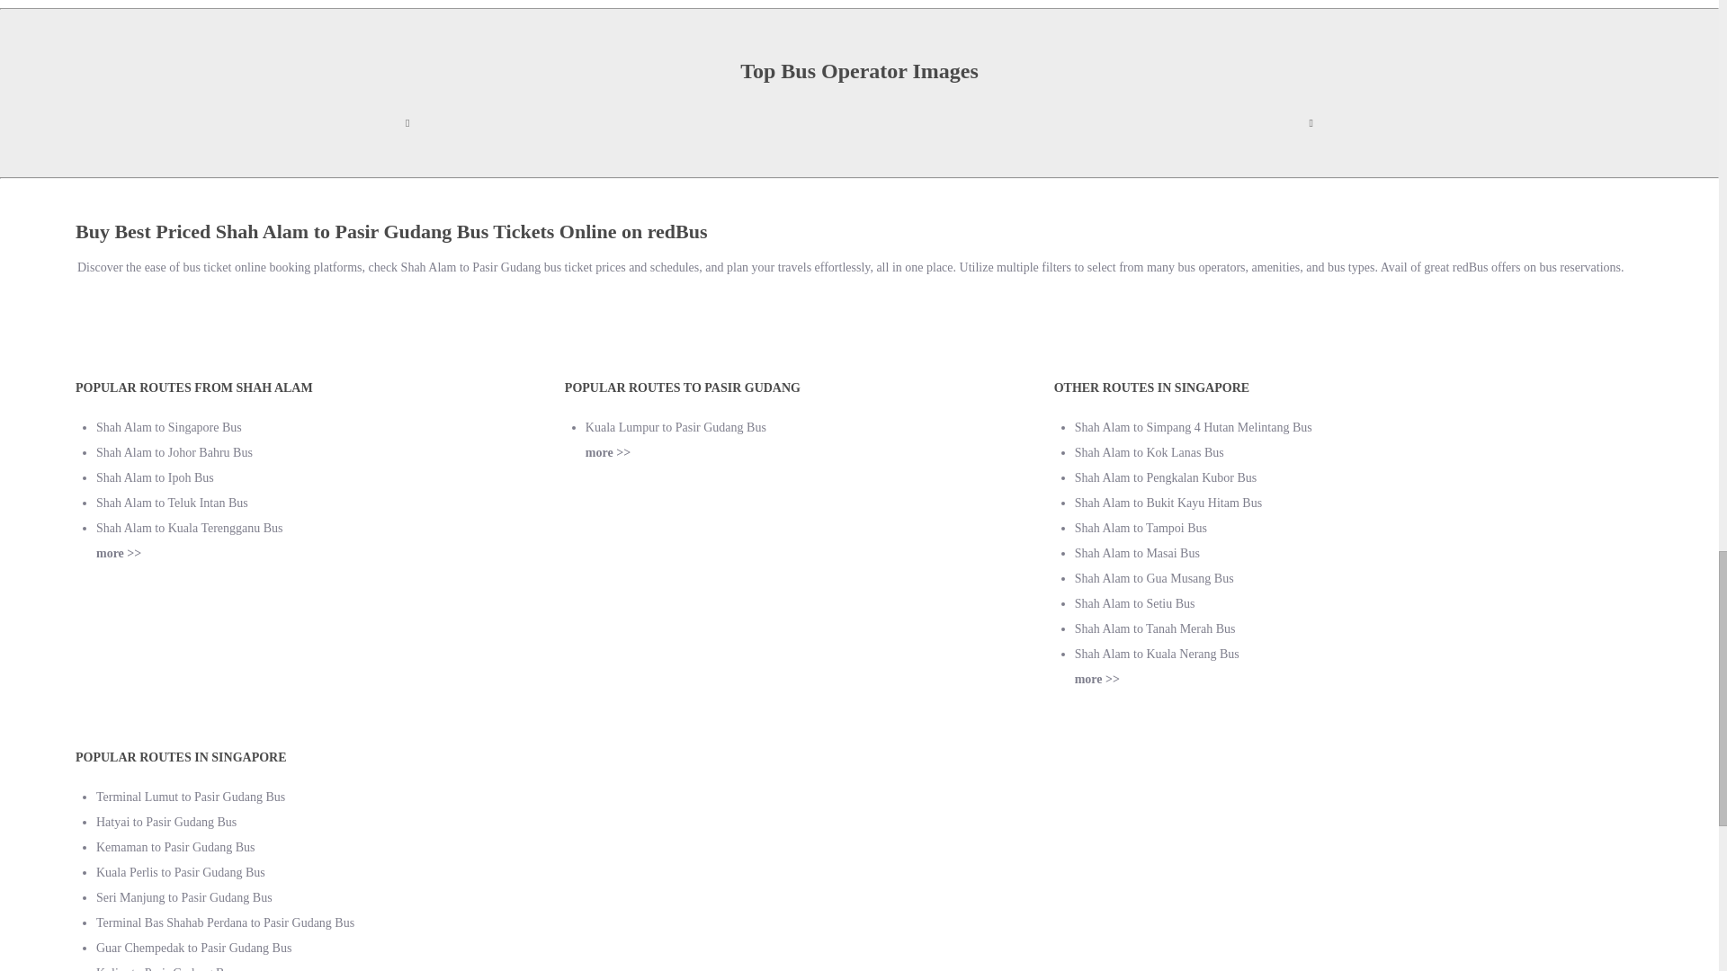 This screenshot has width=1727, height=971. Describe the element at coordinates (174, 451) in the screenshot. I see `Shah Alam to Johor Bahru Bus` at that location.